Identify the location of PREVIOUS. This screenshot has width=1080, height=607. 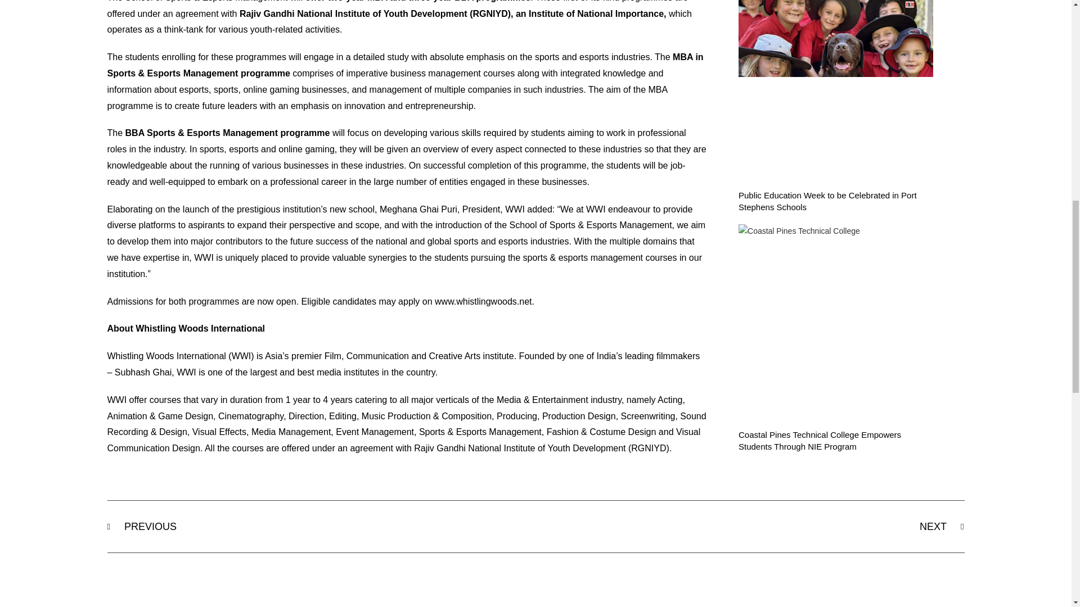
(321, 526).